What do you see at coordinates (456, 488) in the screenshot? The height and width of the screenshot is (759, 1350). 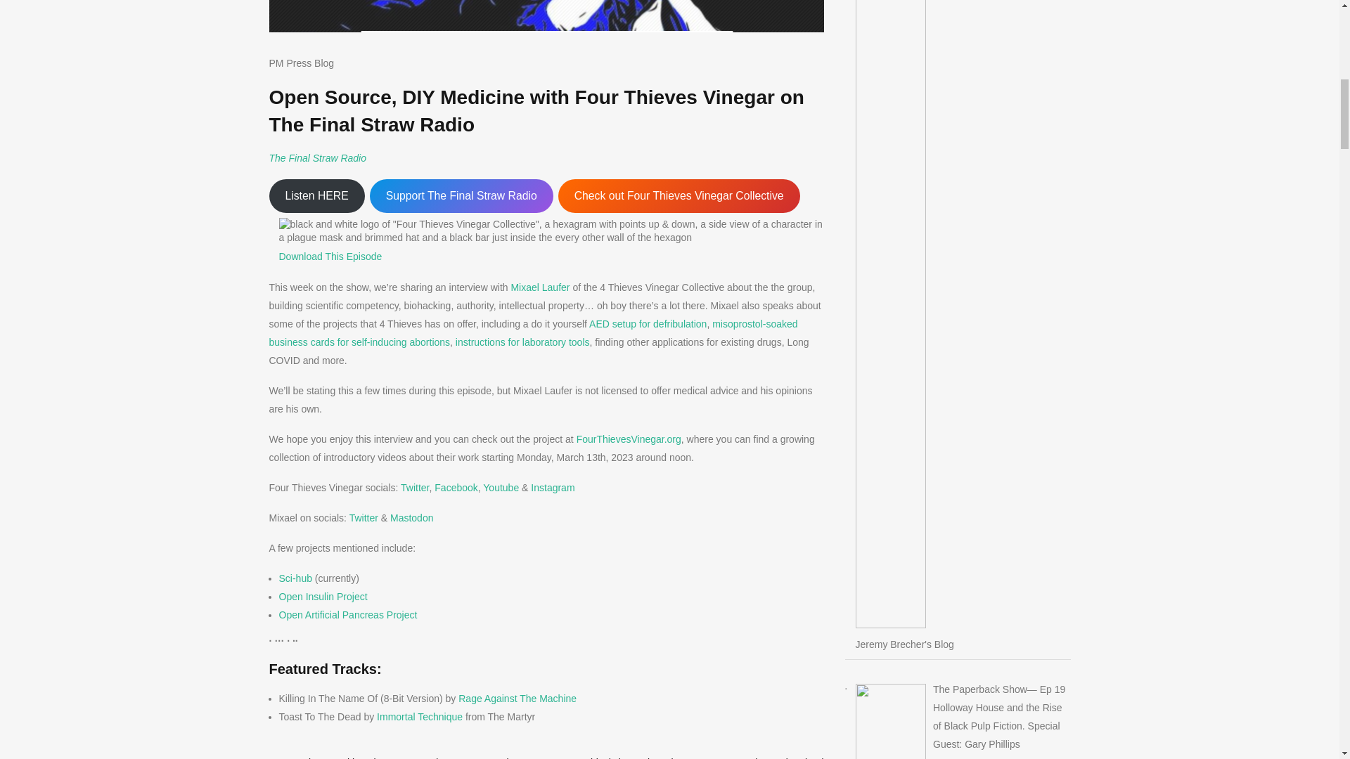 I see `Facebook` at bounding box center [456, 488].